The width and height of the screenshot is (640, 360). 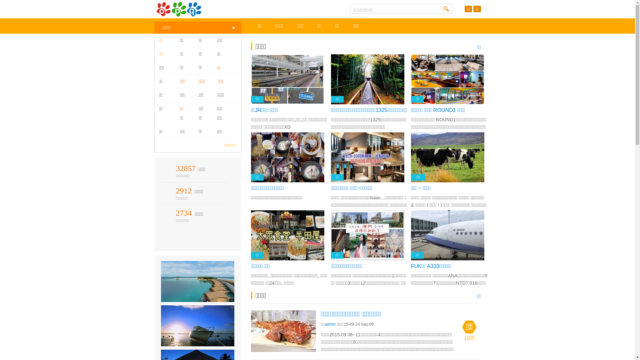 What do you see at coordinates (184, 191) in the screenshot?
I see `2912` at bounding box center [184, 191].